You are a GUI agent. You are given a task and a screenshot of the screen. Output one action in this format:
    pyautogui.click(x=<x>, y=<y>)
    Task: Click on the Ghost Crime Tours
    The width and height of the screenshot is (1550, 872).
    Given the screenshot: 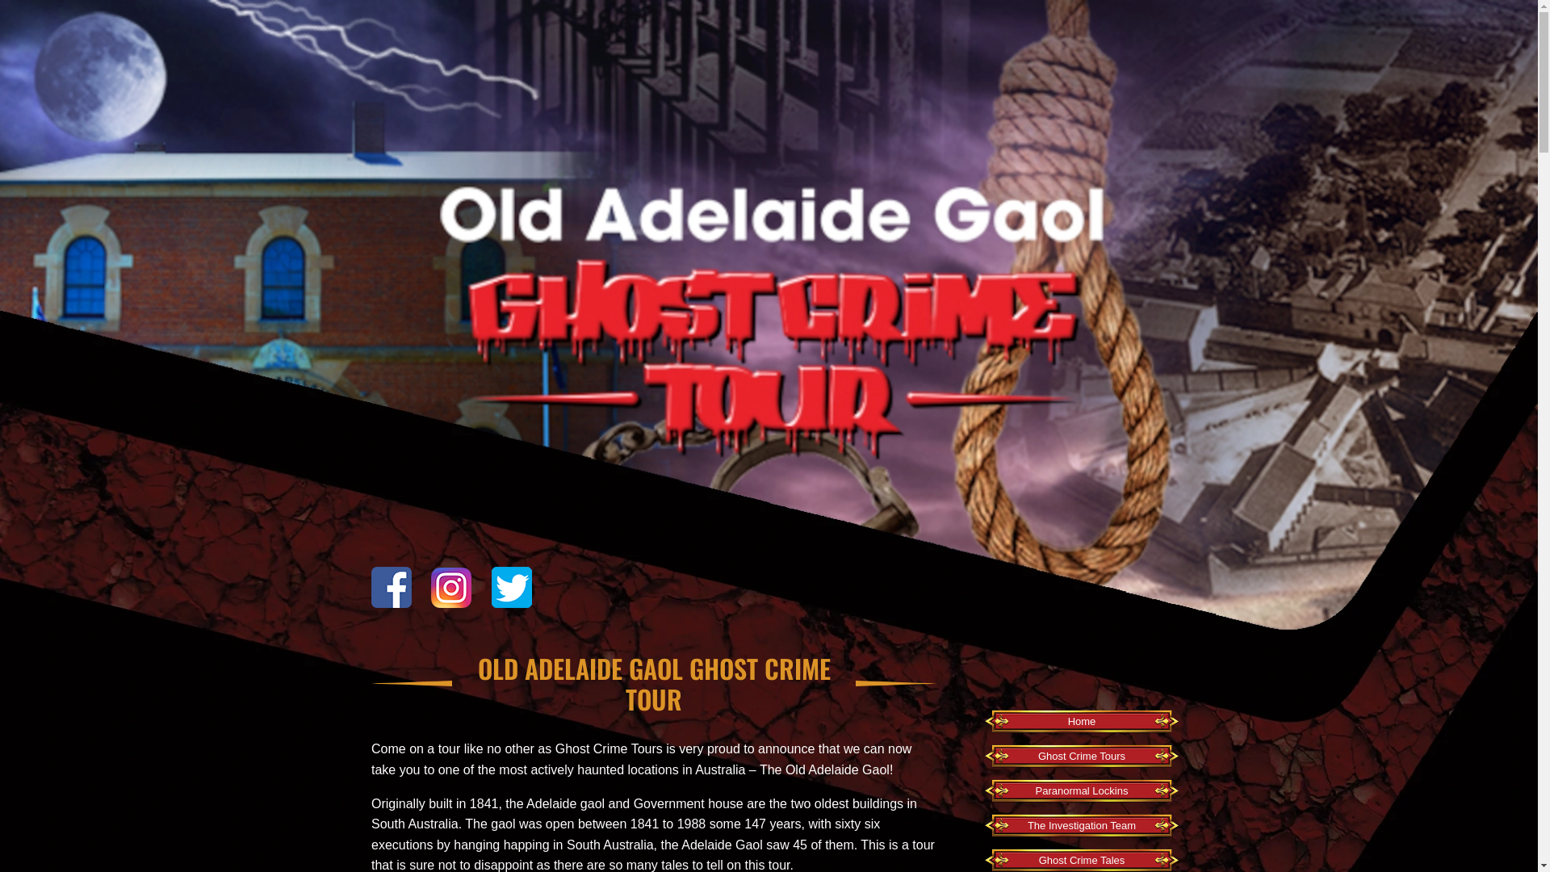 What is the action you would take?
    pyautogui.click(x=1082, y=757)
    